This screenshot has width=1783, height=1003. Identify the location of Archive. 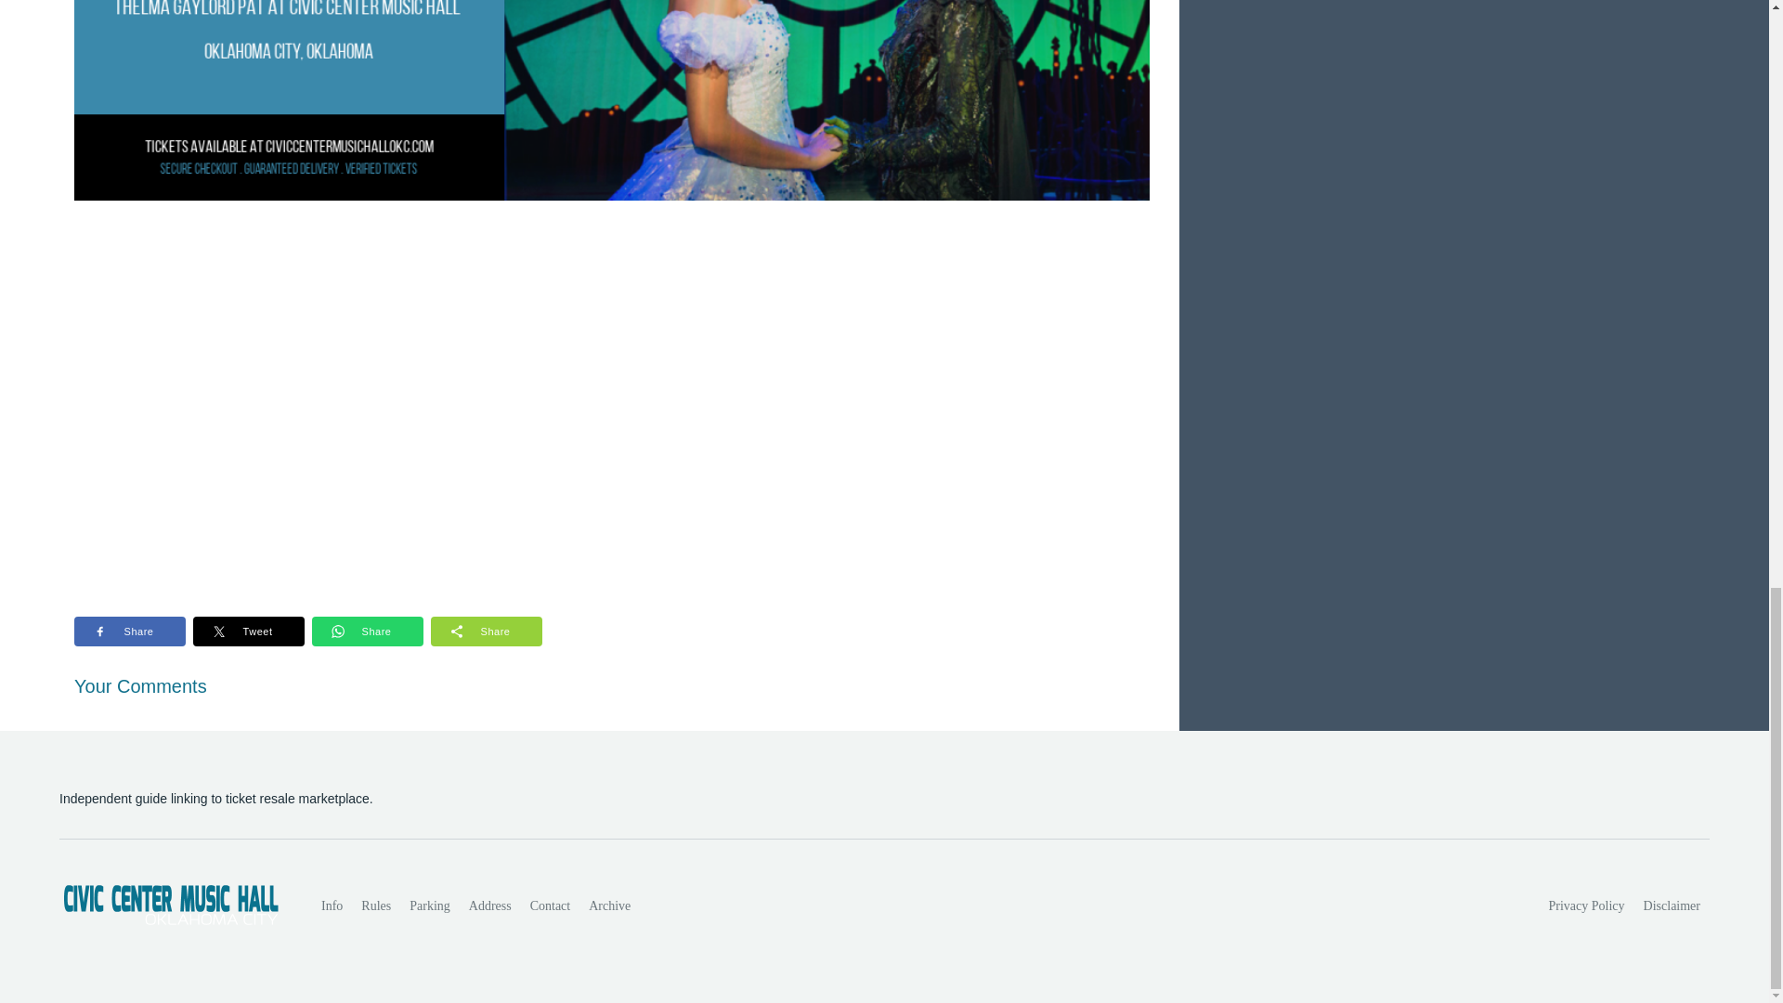
(609, 905).